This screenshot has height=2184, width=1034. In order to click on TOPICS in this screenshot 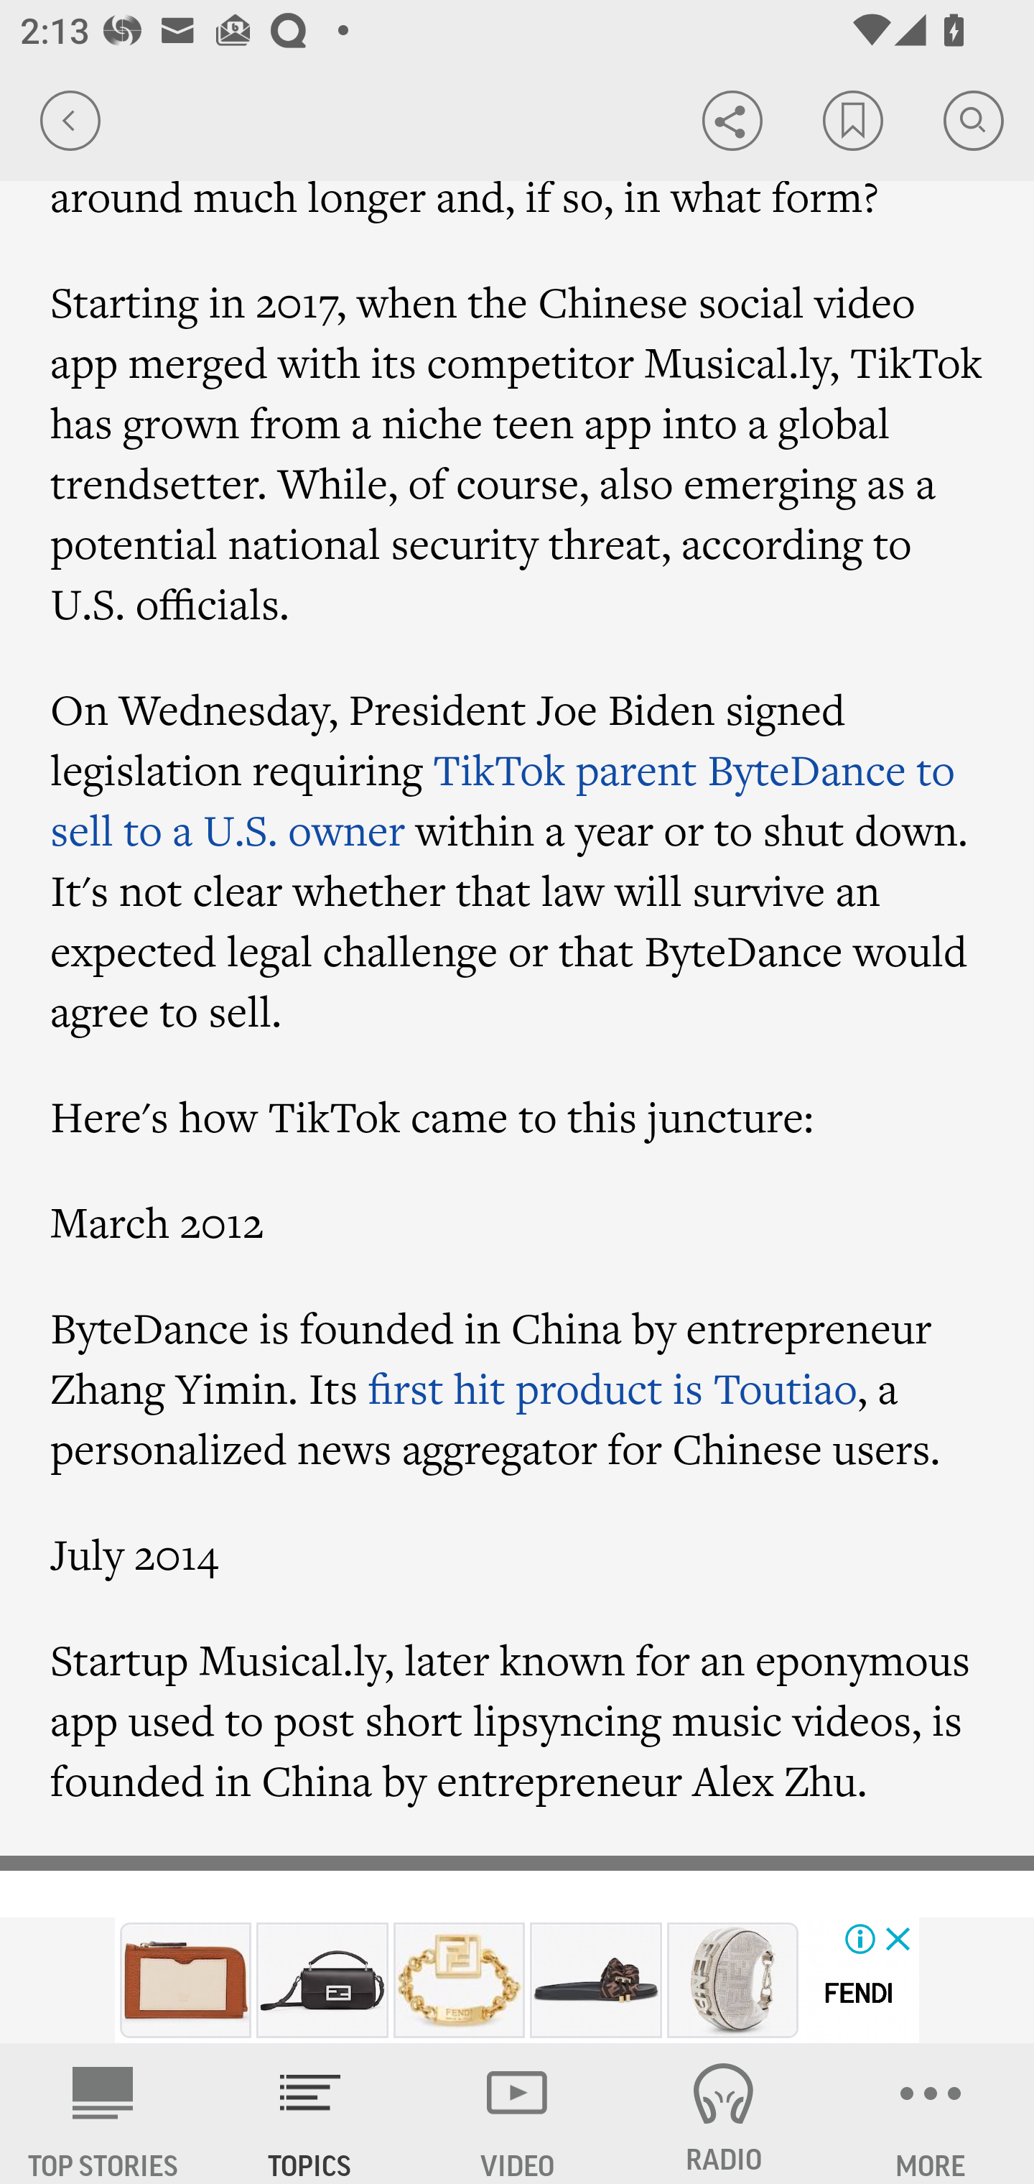, I will do `click(310, 2114)`.